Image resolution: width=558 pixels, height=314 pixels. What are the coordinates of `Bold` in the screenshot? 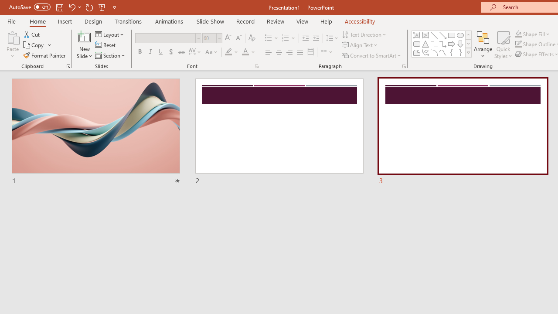 It's located at (139, 52).